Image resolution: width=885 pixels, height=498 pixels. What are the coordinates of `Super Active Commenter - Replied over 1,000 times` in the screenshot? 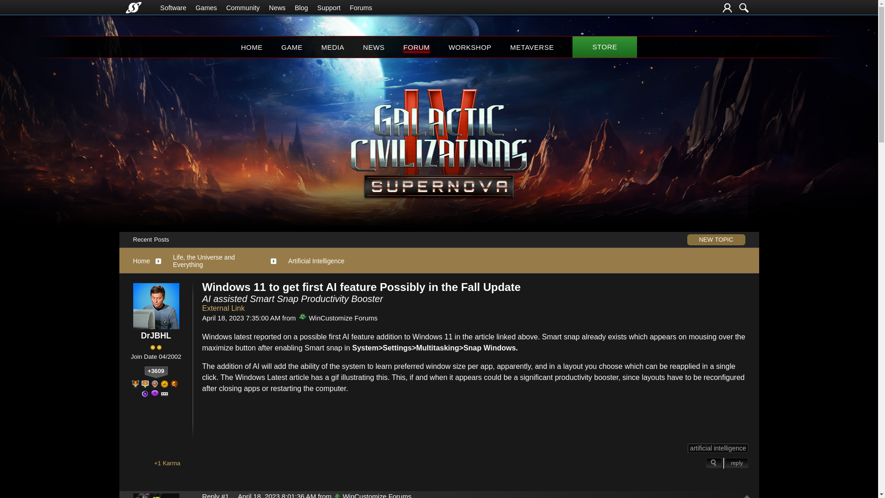 It's located at (155, 393).